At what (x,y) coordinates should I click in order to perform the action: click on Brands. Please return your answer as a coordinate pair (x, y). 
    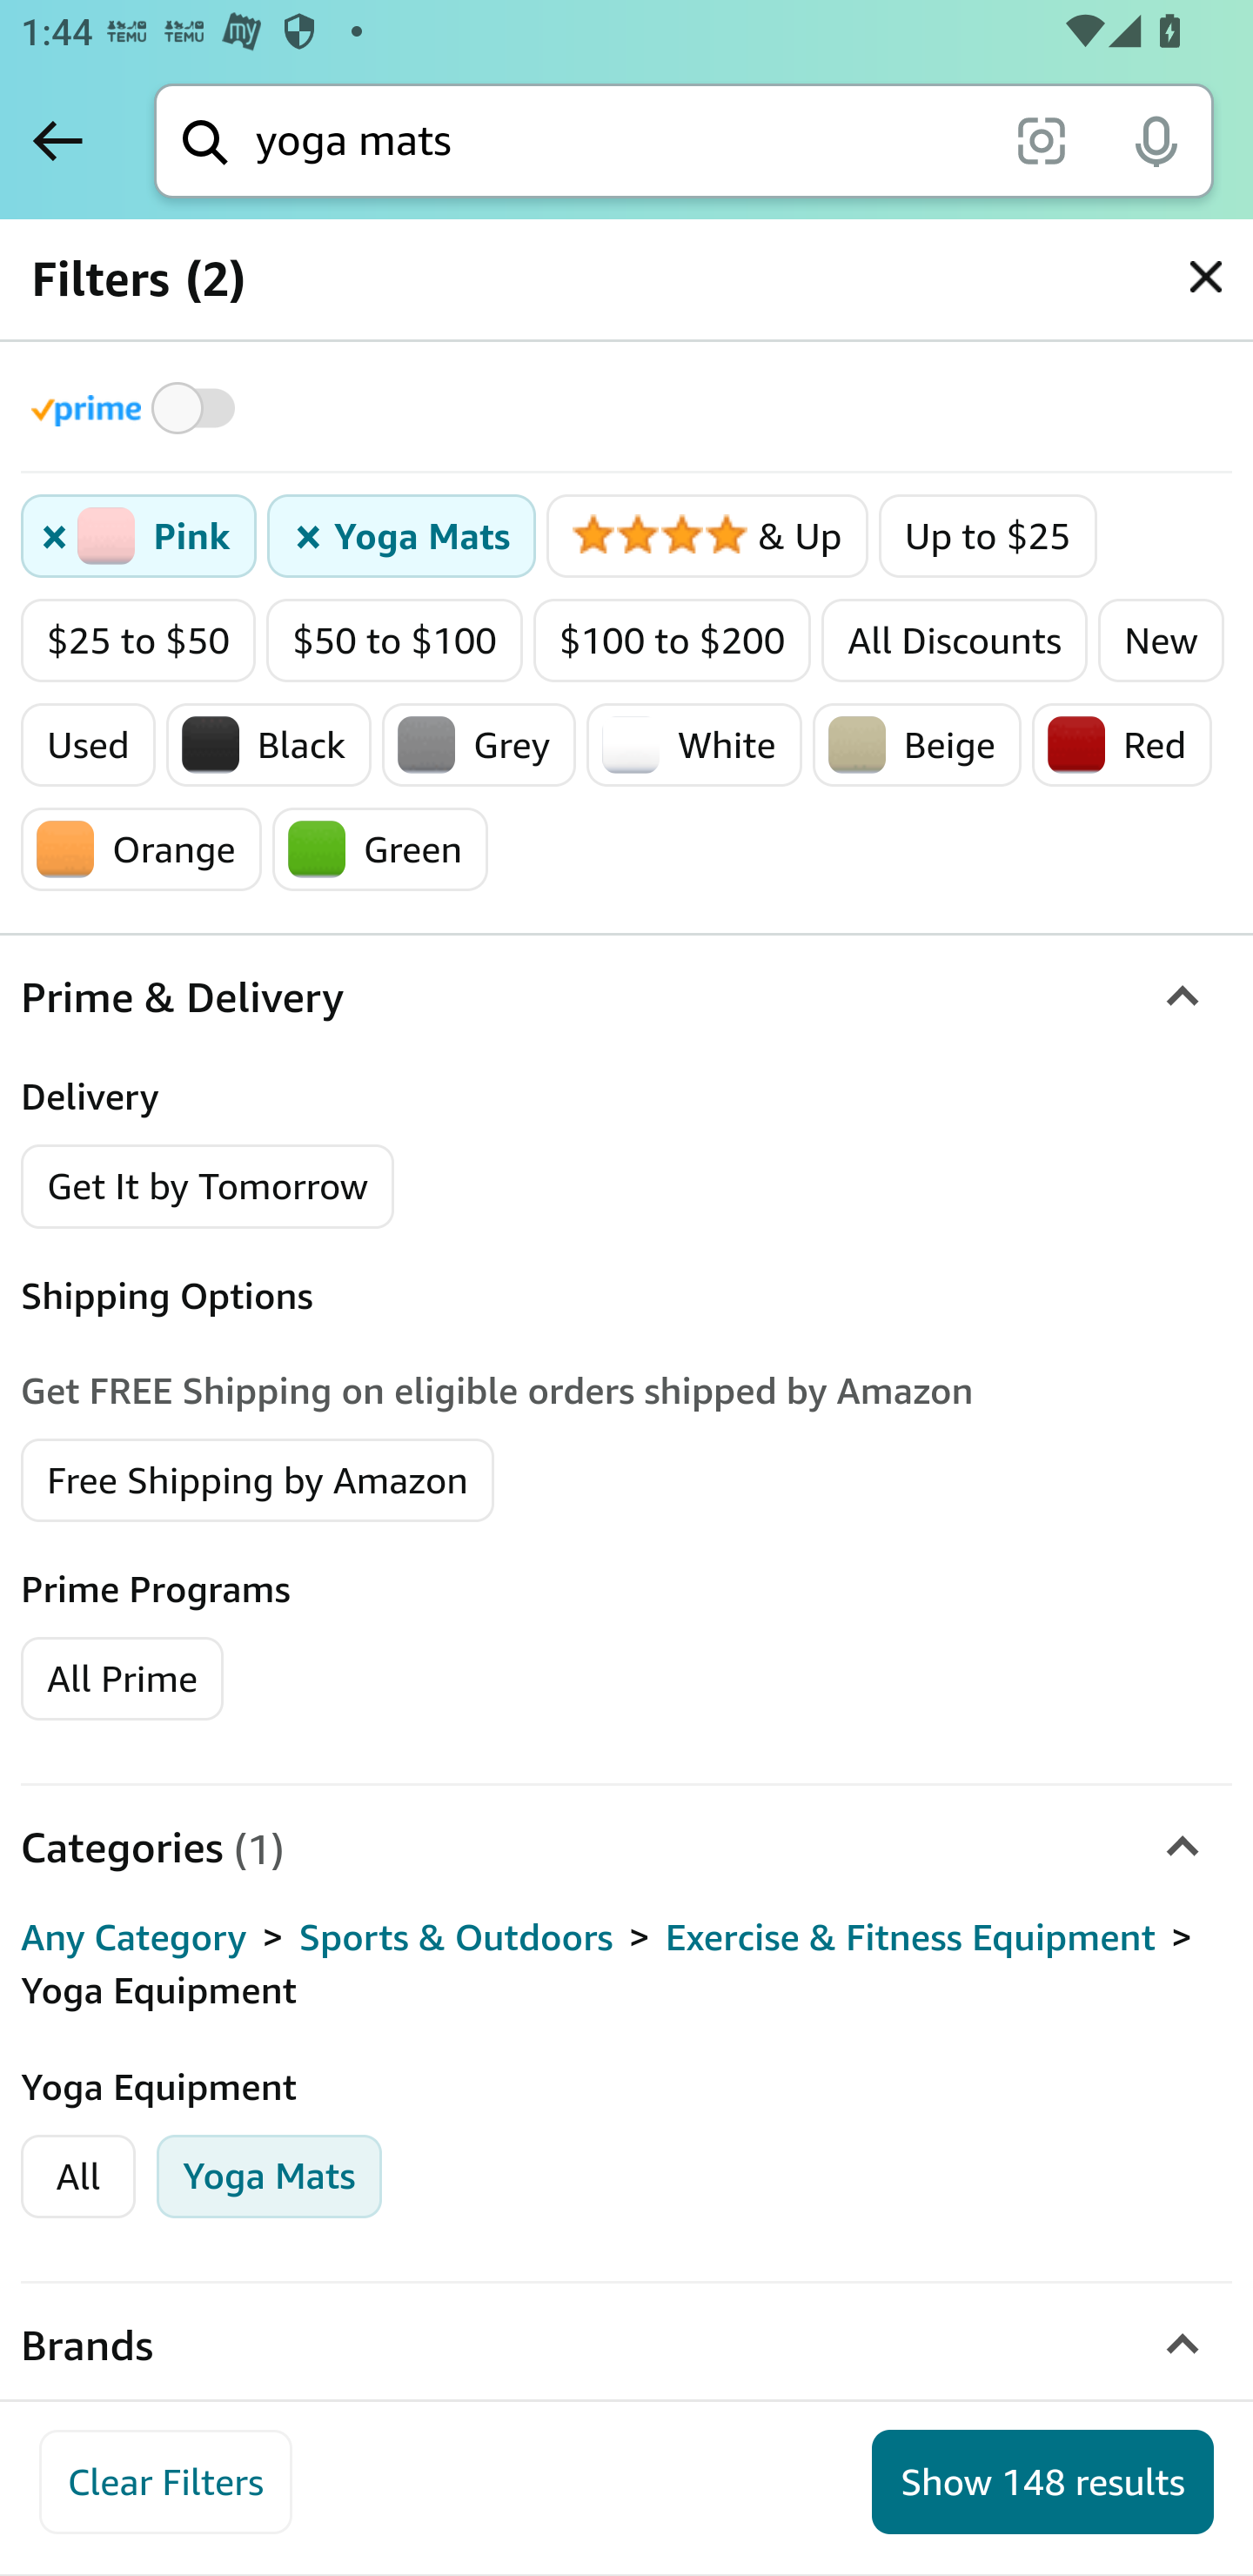
    Looking at the image, I should click on (626, 2345).